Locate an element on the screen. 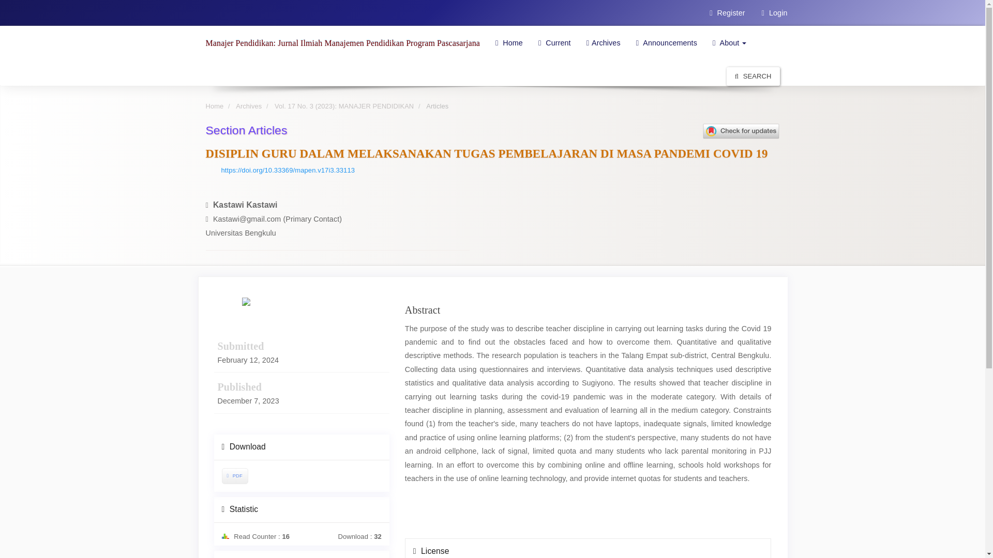  Archives is located at coordinates (249, 105).